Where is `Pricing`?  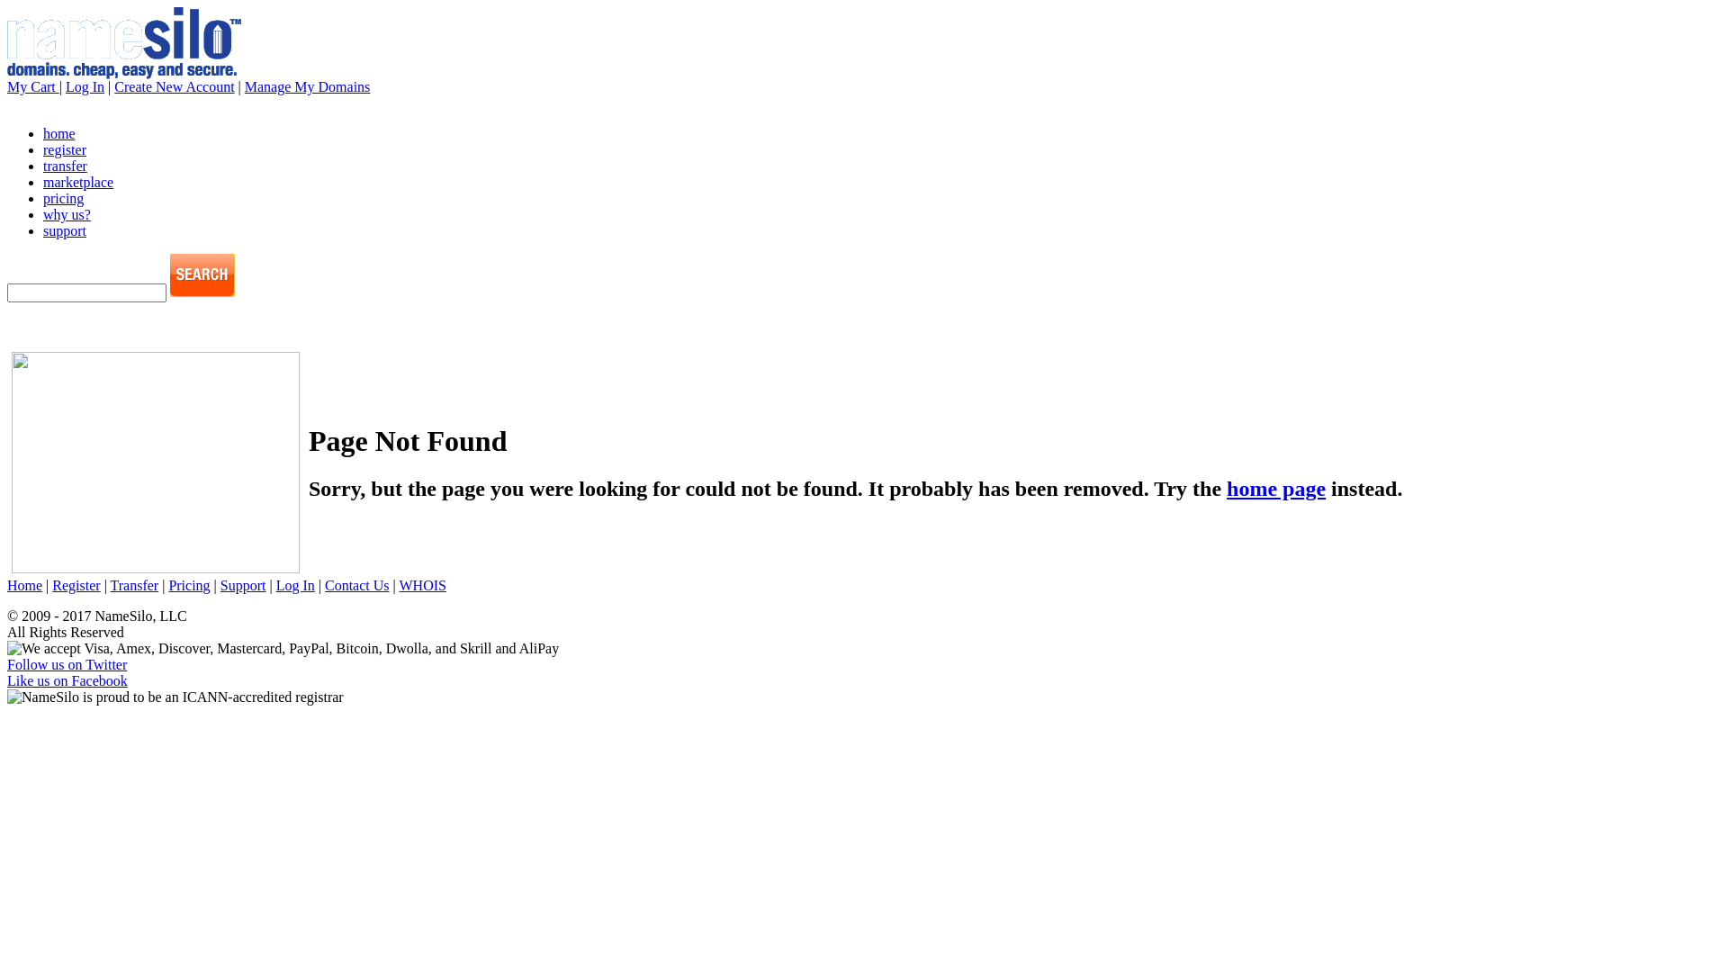
Pricing is located at coordinates (189, 585).